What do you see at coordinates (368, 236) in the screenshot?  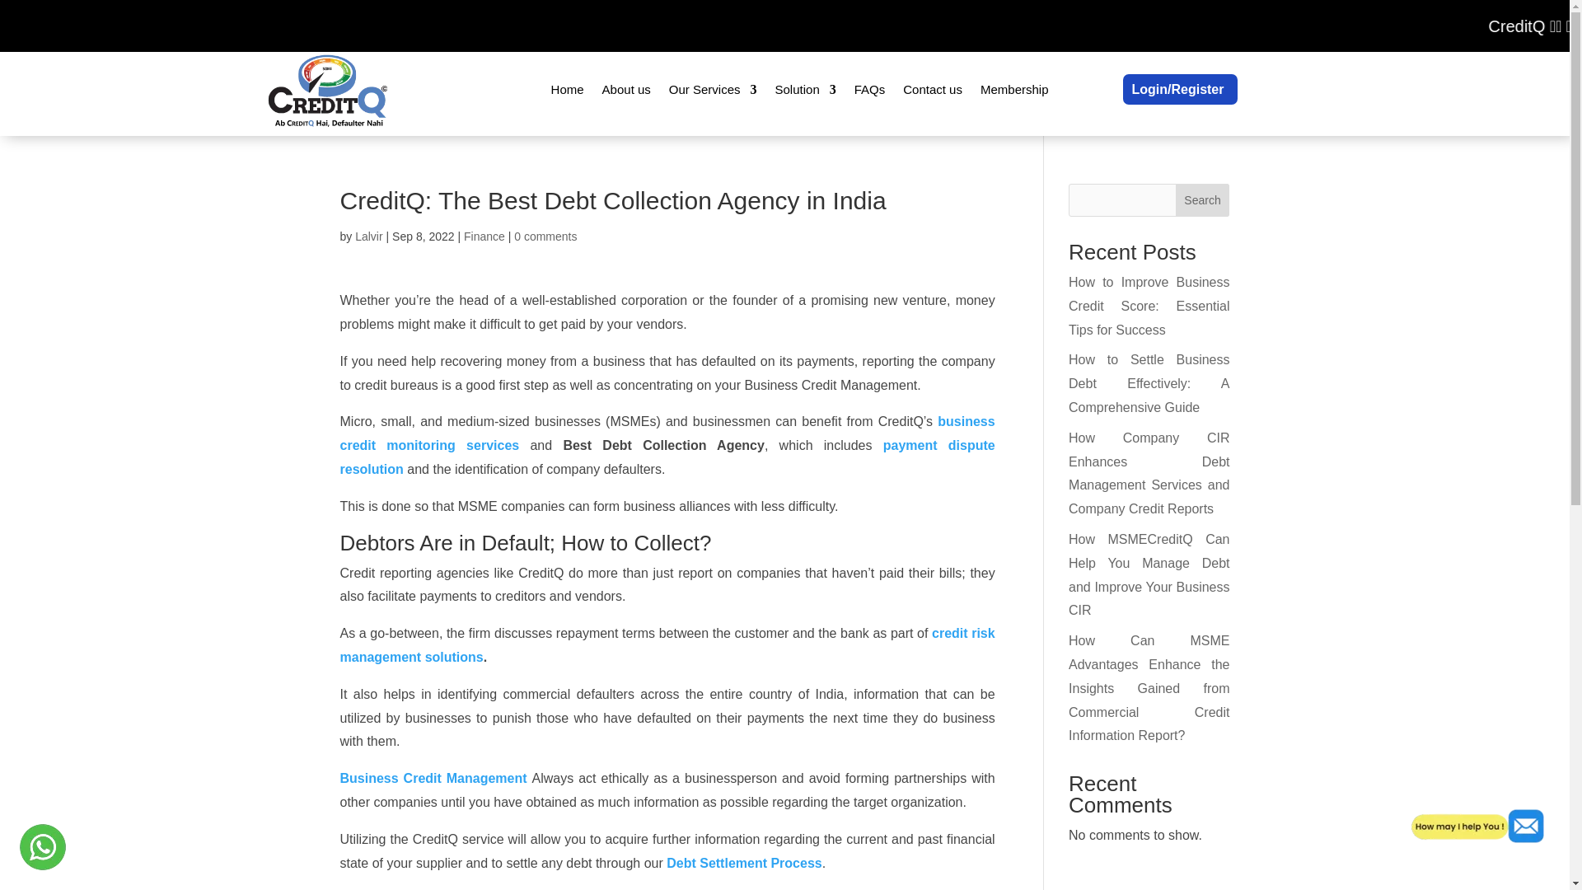 I see `Posts by Lalvir` at bounding box center [368, 236].